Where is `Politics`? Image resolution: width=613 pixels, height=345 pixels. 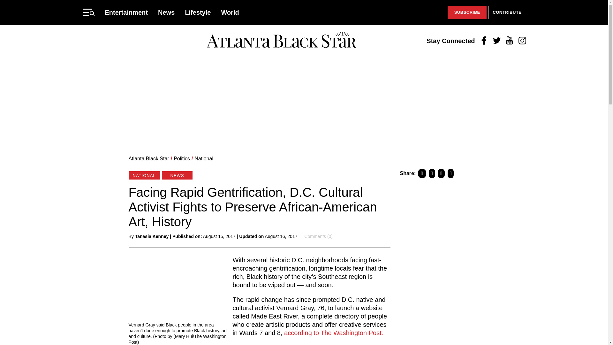 Politics is located at coordinates (182, 158).